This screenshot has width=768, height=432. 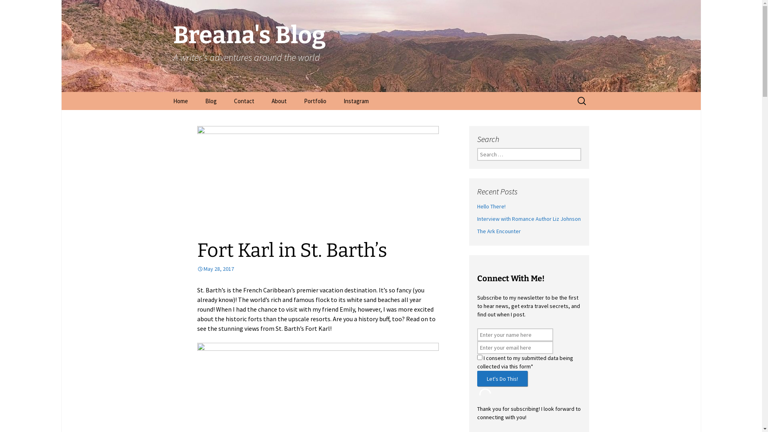 I want to click on Skip to content, so click(x=165, y=92).